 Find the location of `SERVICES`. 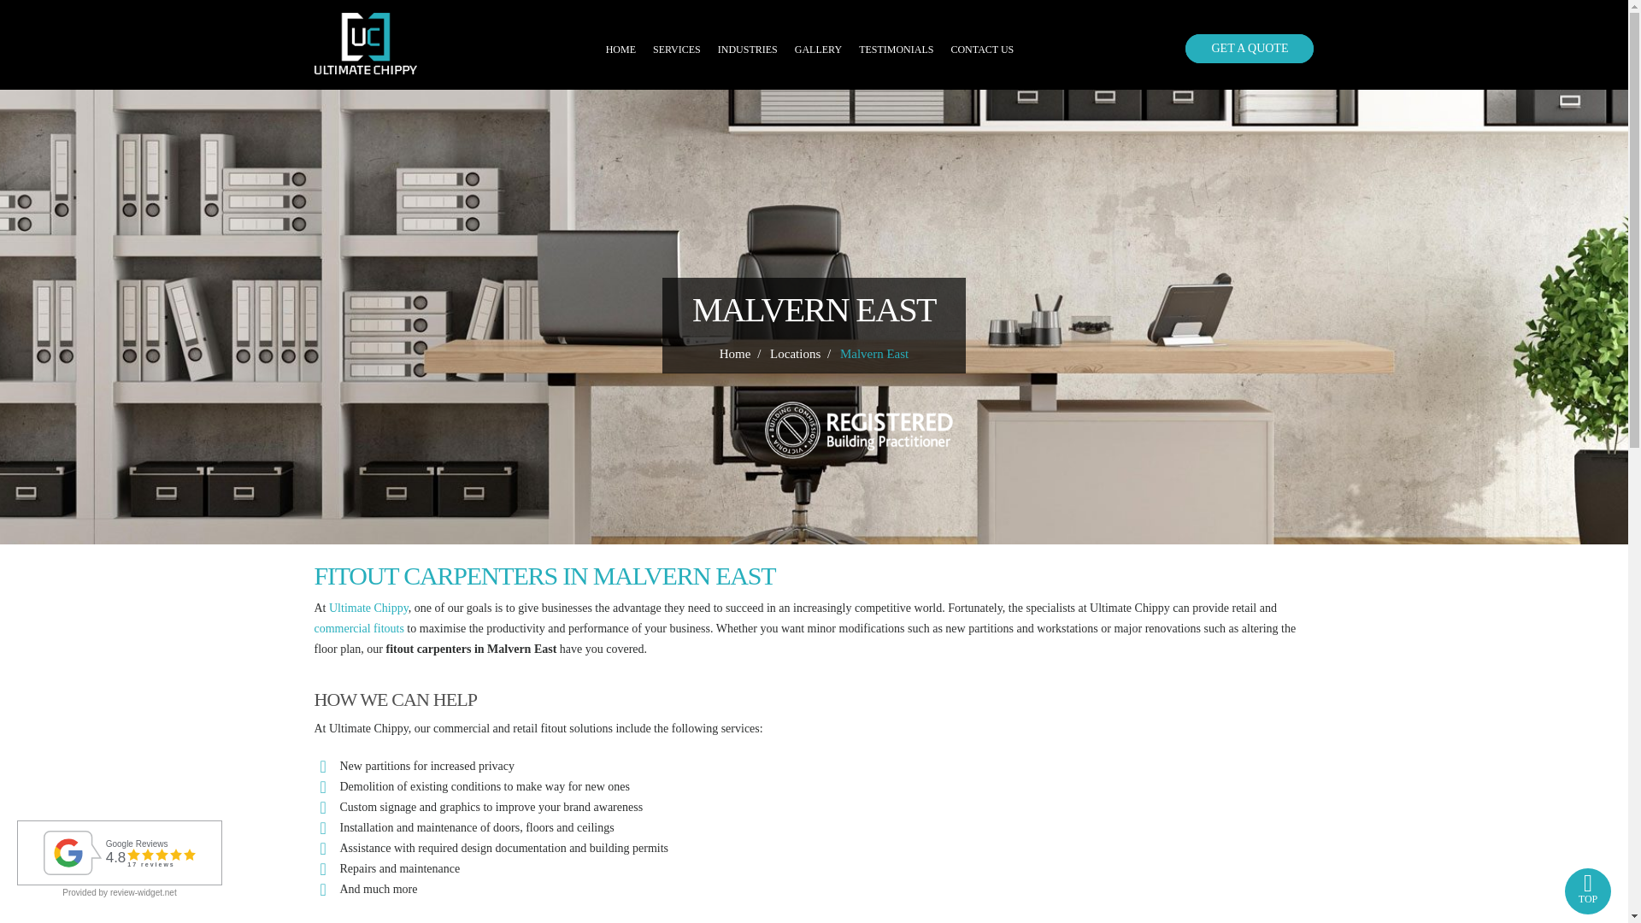

SERVICES is located at coordinates (677, 51).